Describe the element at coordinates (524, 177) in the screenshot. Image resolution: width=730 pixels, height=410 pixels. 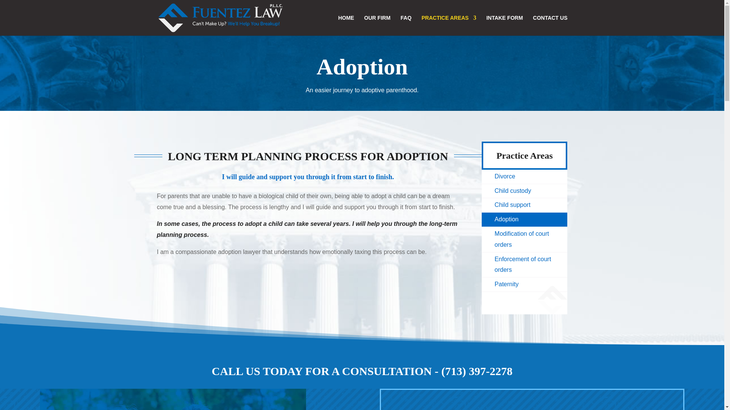
I see `Divorce` at that location.